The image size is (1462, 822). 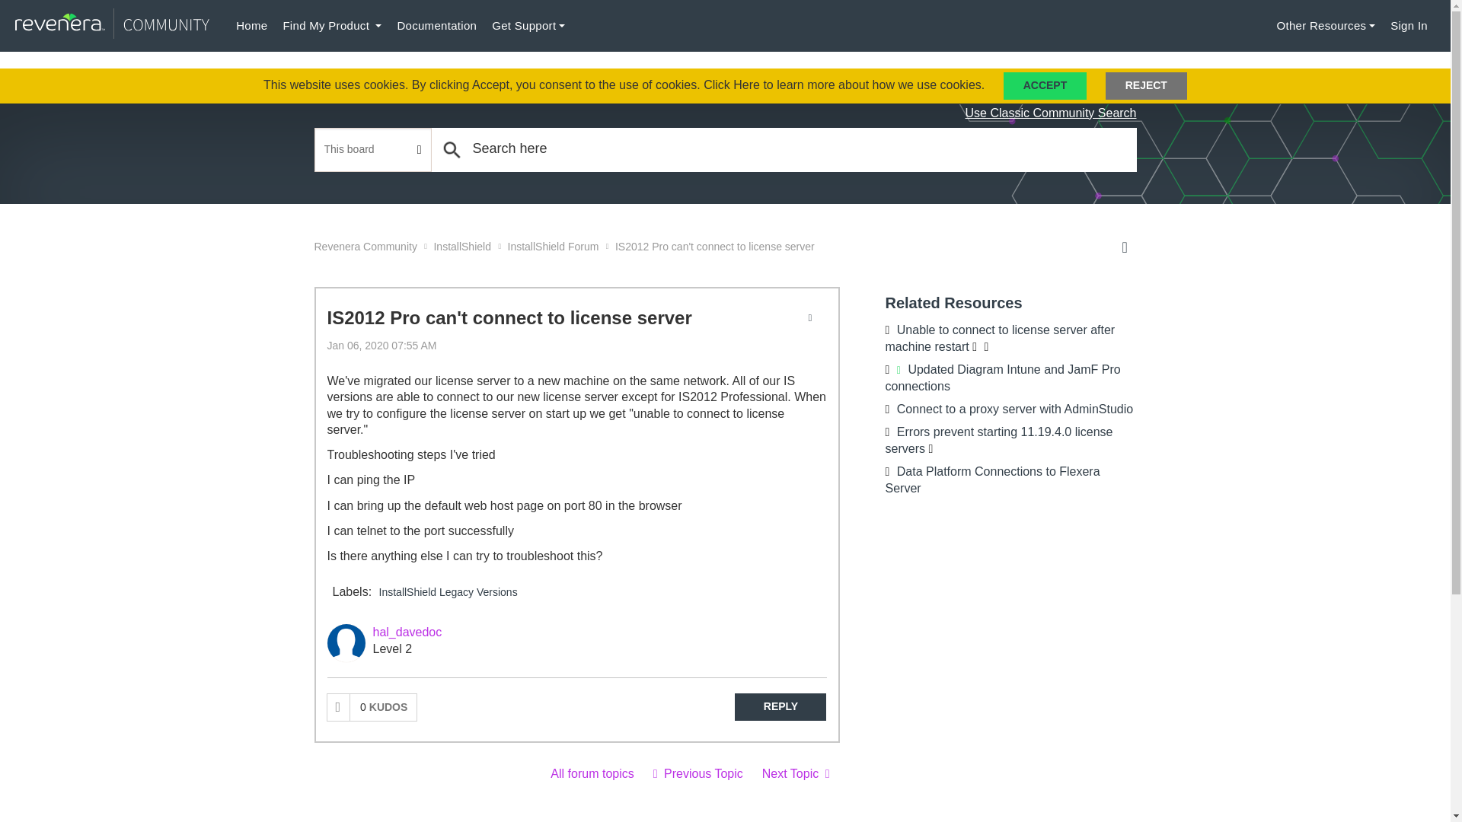 What do you see at coordinates (1146, 85) in the screenshot?
I see `REJECT` at bounding box center [1146, 85].